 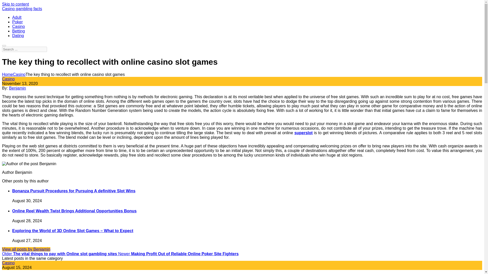 What do you see at coordinates (19, 75) in the screenshot?
I see `Casino` at bounding box center [19, 75].